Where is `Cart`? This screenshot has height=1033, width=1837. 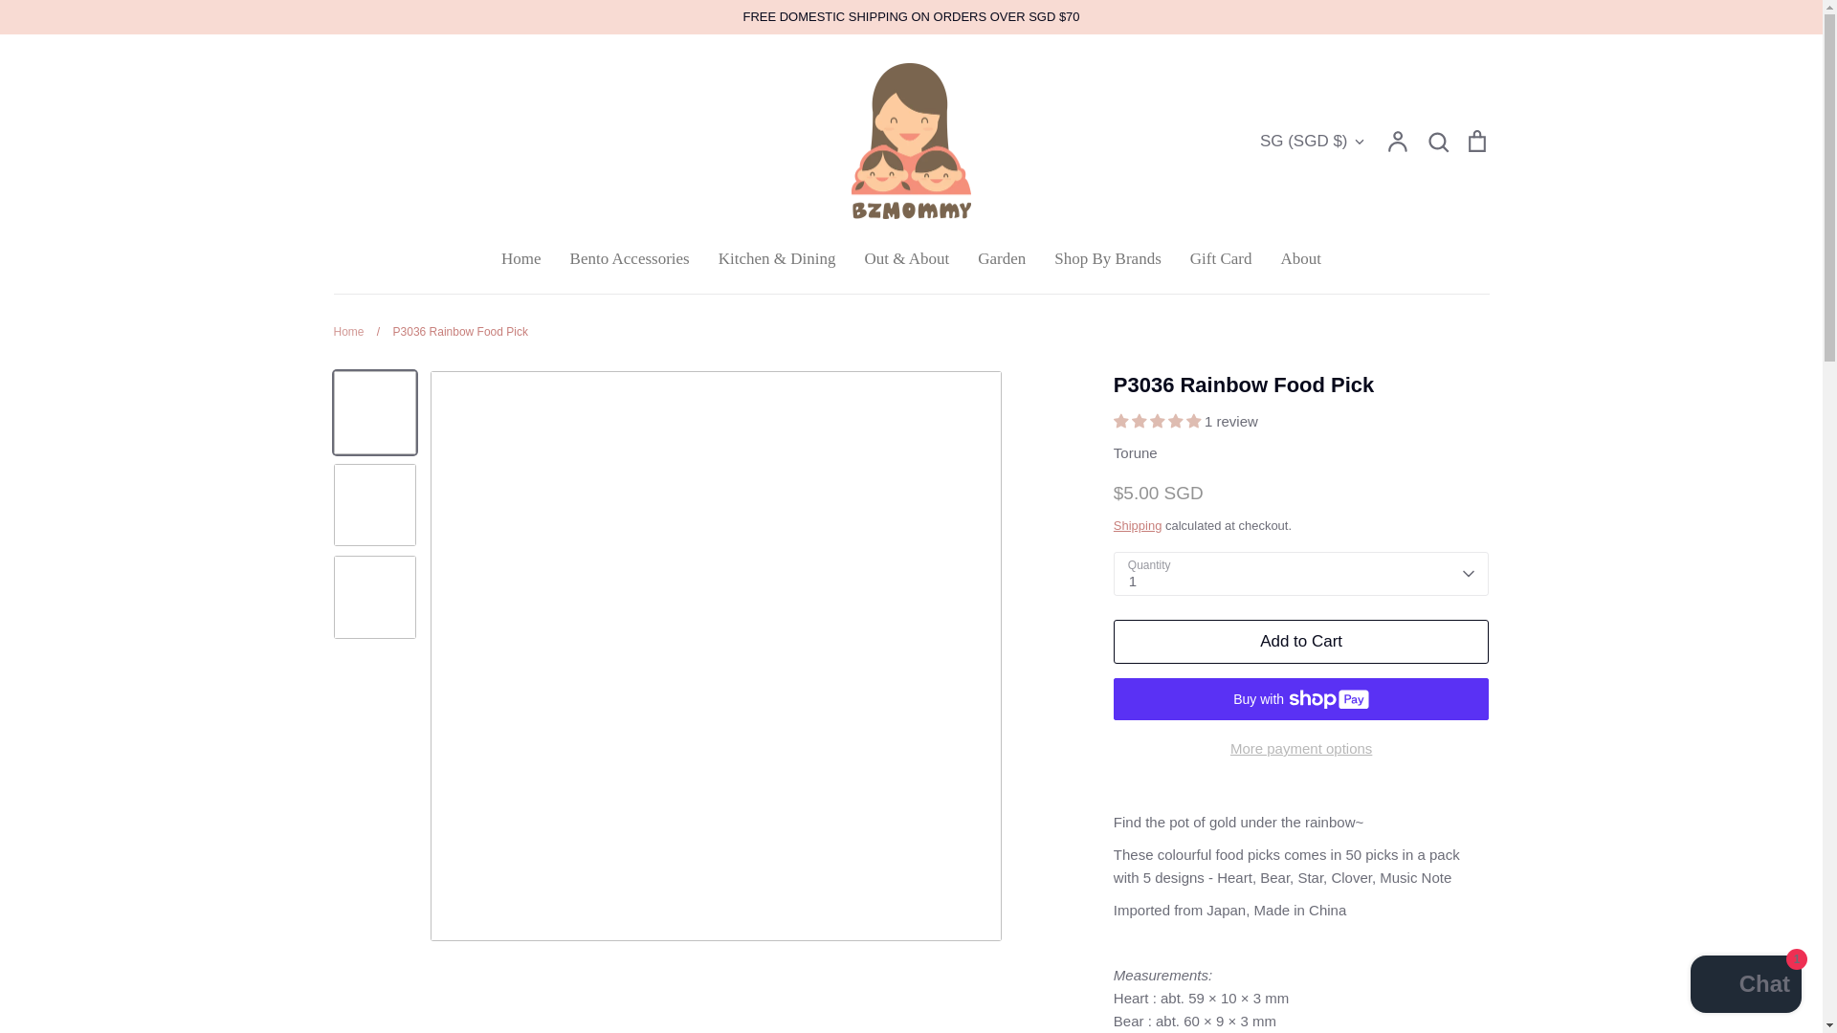 Cart is located at coordinates (1475, 140).